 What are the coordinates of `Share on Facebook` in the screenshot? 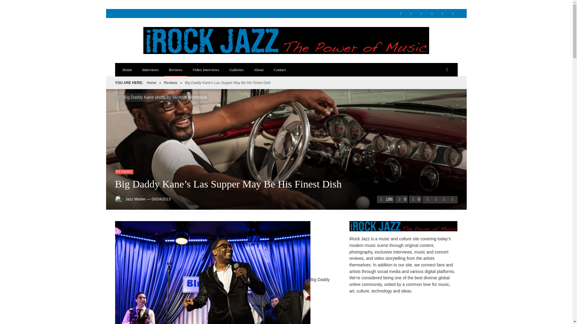 It's located at (427, 199).